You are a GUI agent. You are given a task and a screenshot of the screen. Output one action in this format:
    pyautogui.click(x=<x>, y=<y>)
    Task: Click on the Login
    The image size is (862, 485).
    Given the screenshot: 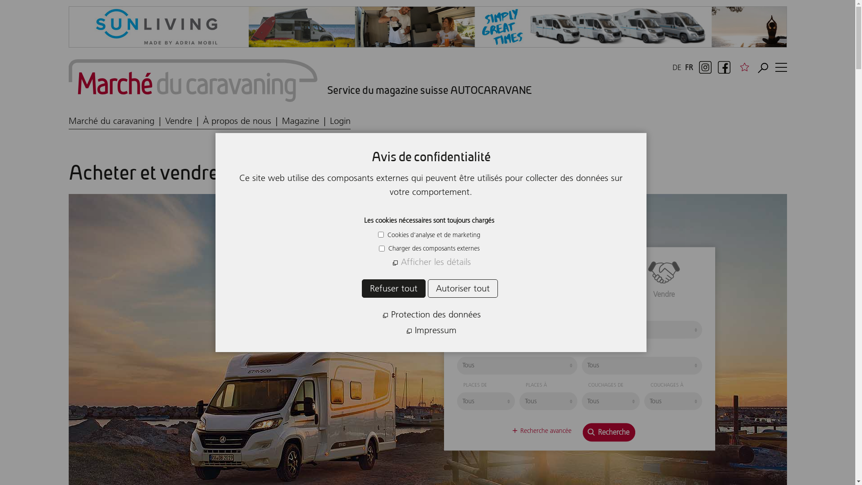 What is the action you would take?
    pyautogui.click(x=340, y=121)
    